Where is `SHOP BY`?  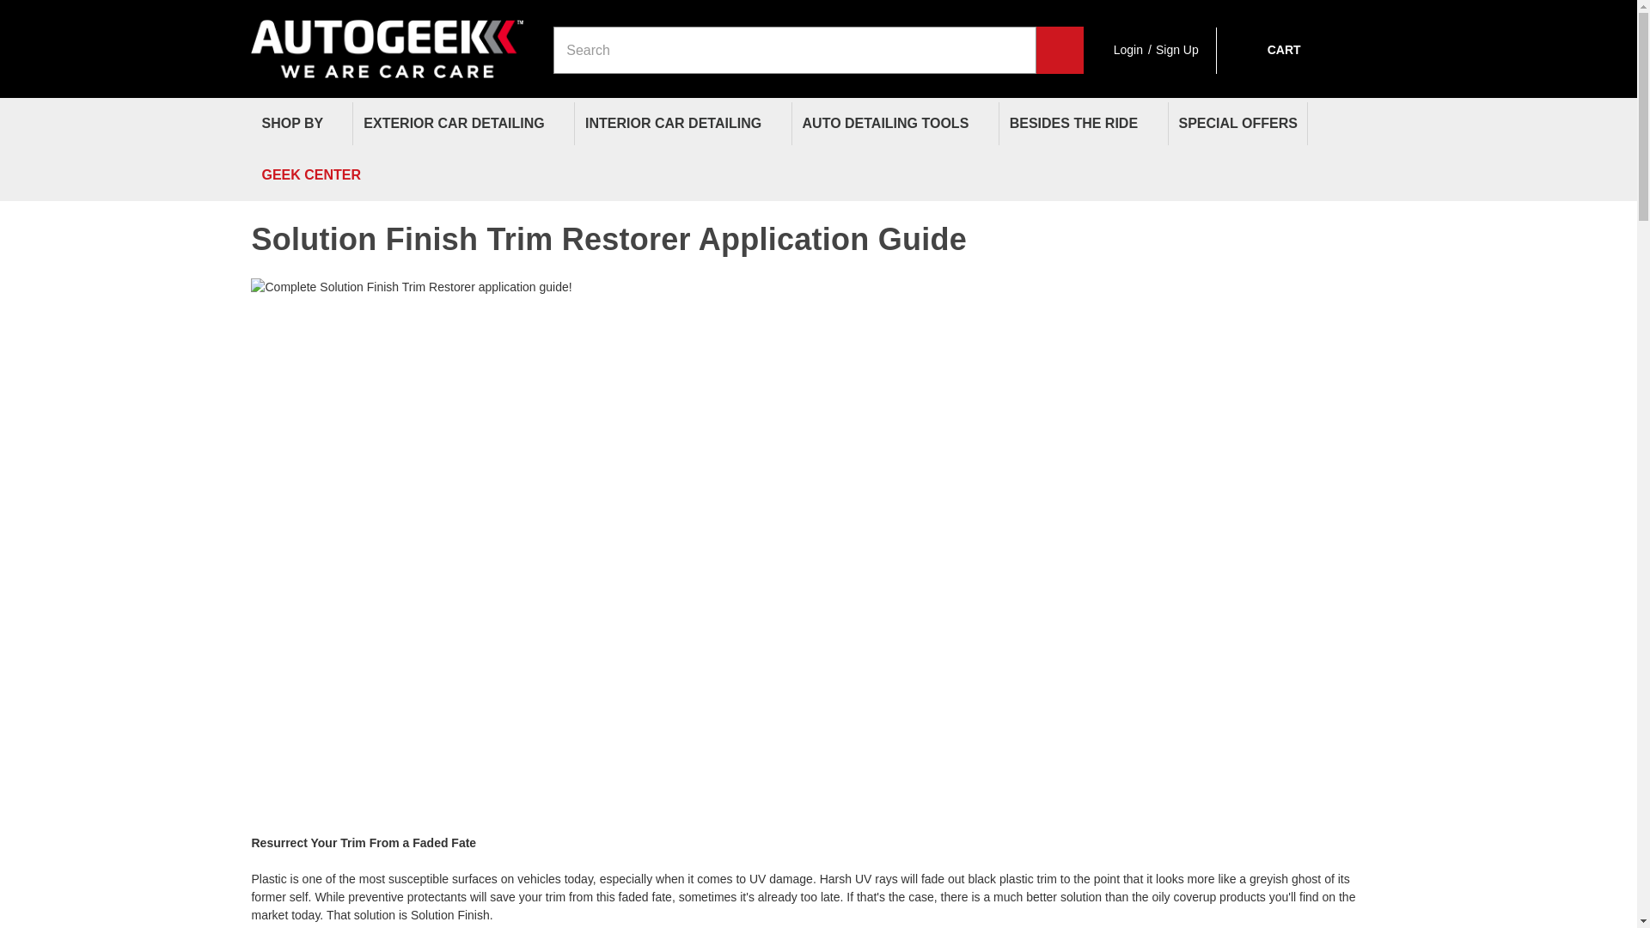
SHOP BY is located at coordinates (301, 124).